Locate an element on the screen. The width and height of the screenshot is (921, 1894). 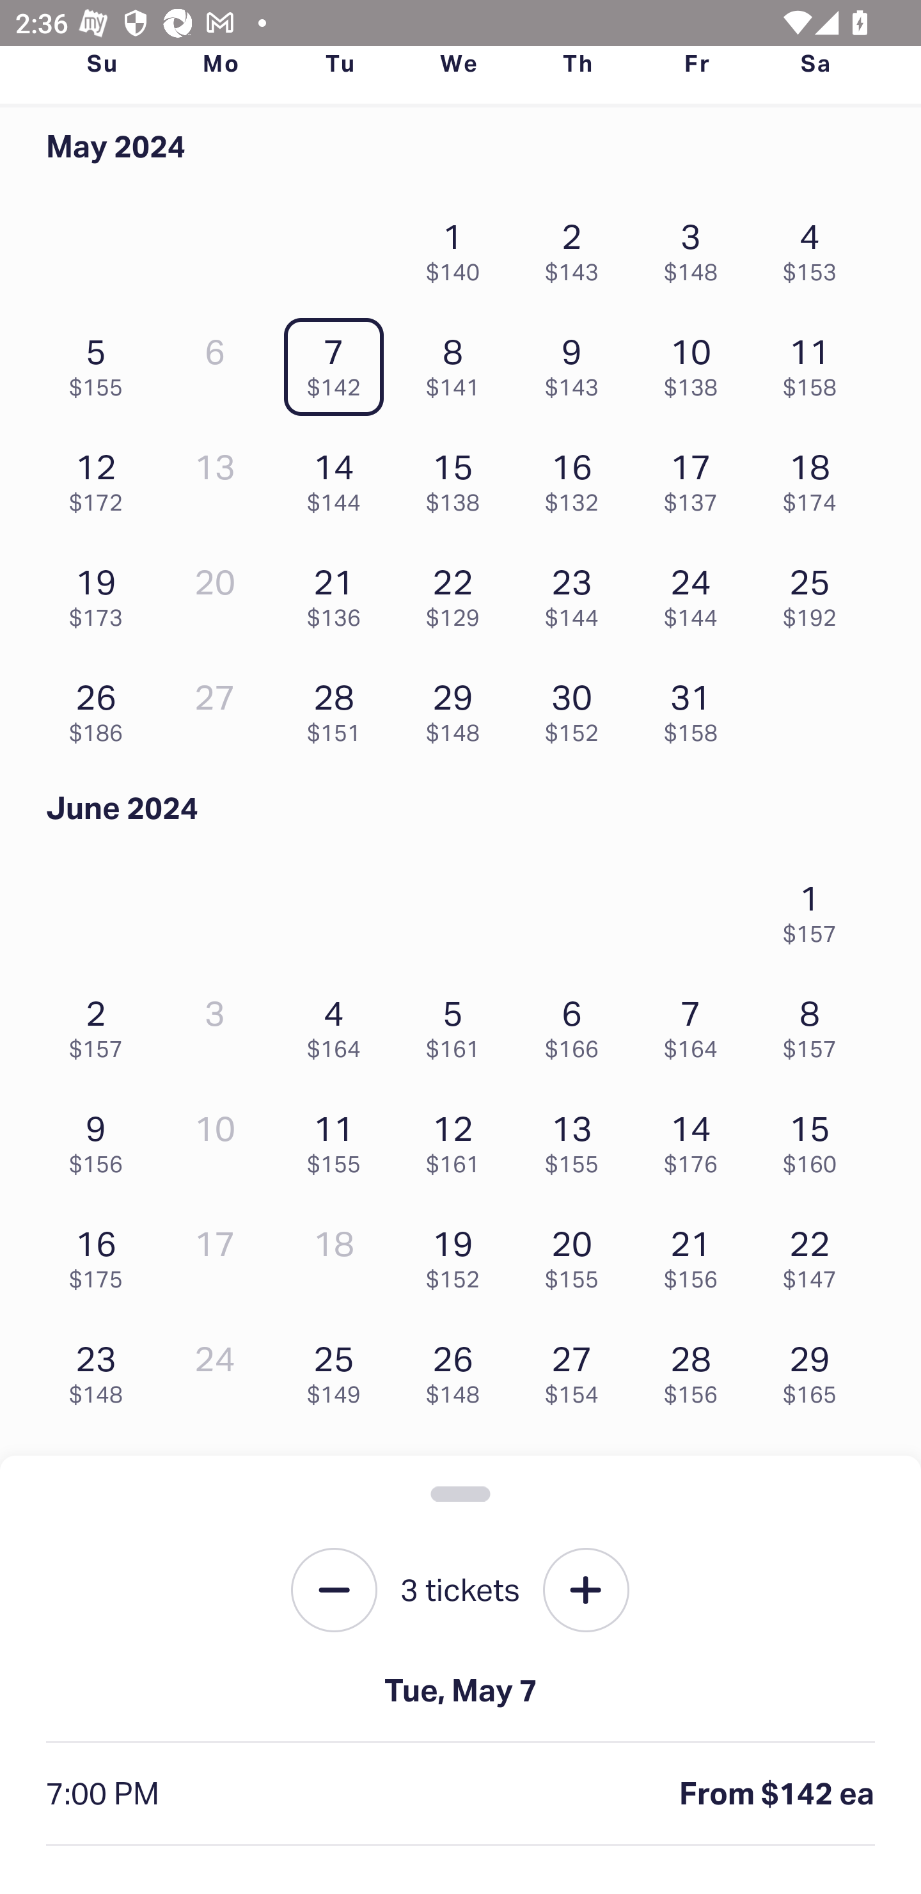
29 $148 is located at coordinates (458, 707).